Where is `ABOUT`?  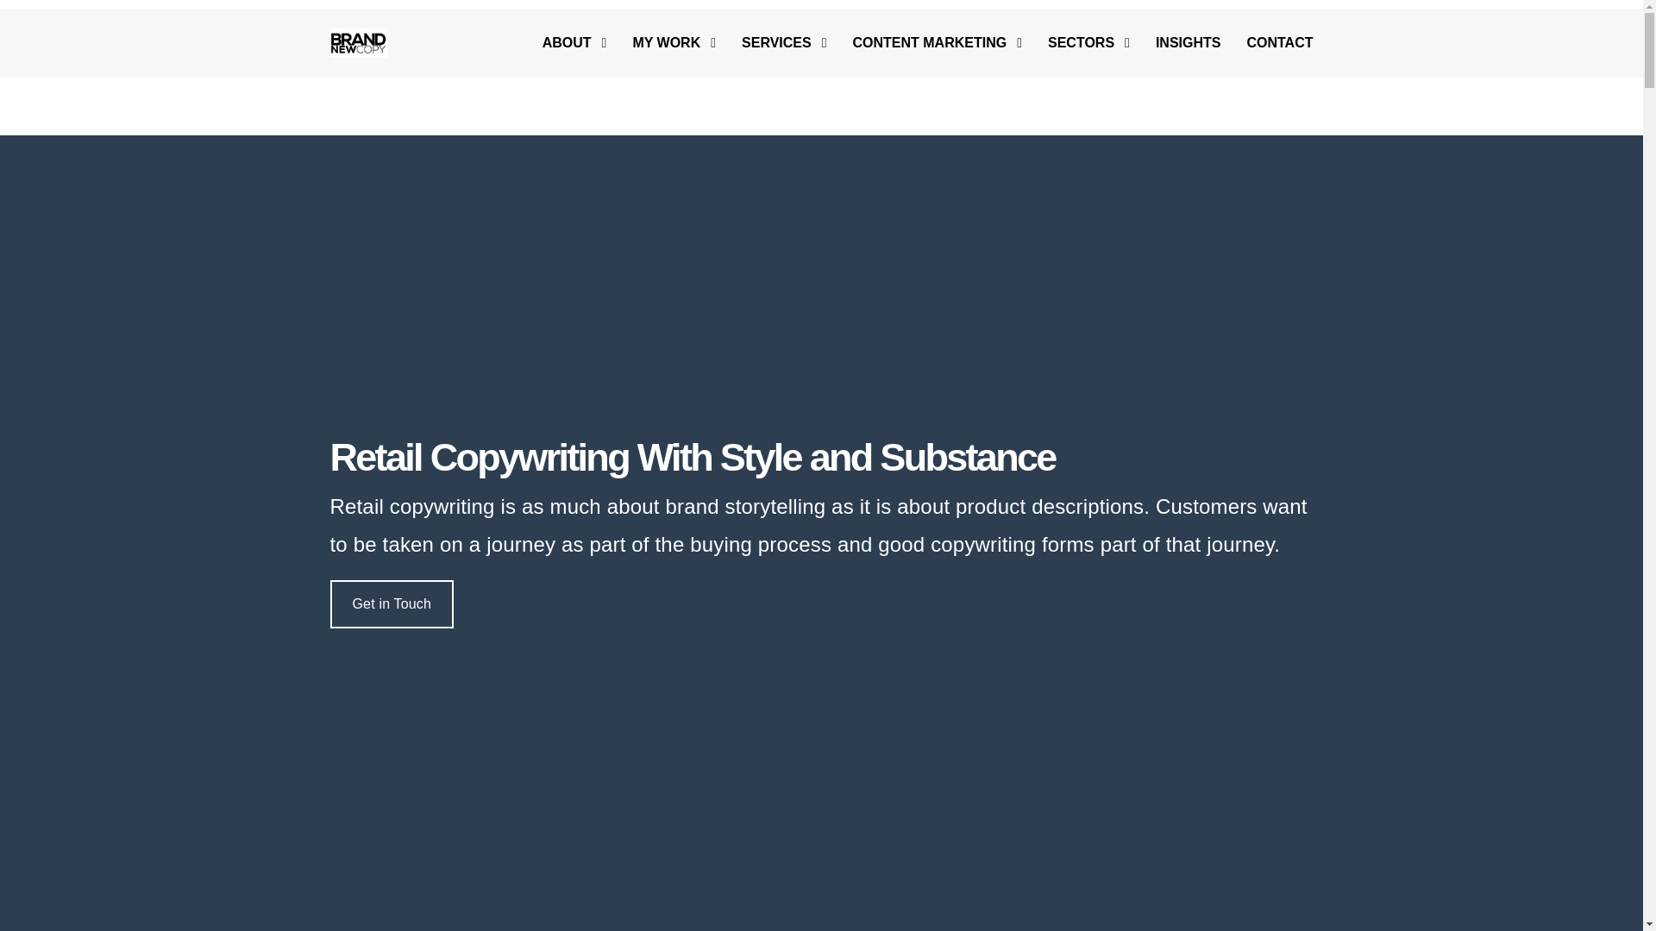 ABOUT is located at coordinates (581, 41).